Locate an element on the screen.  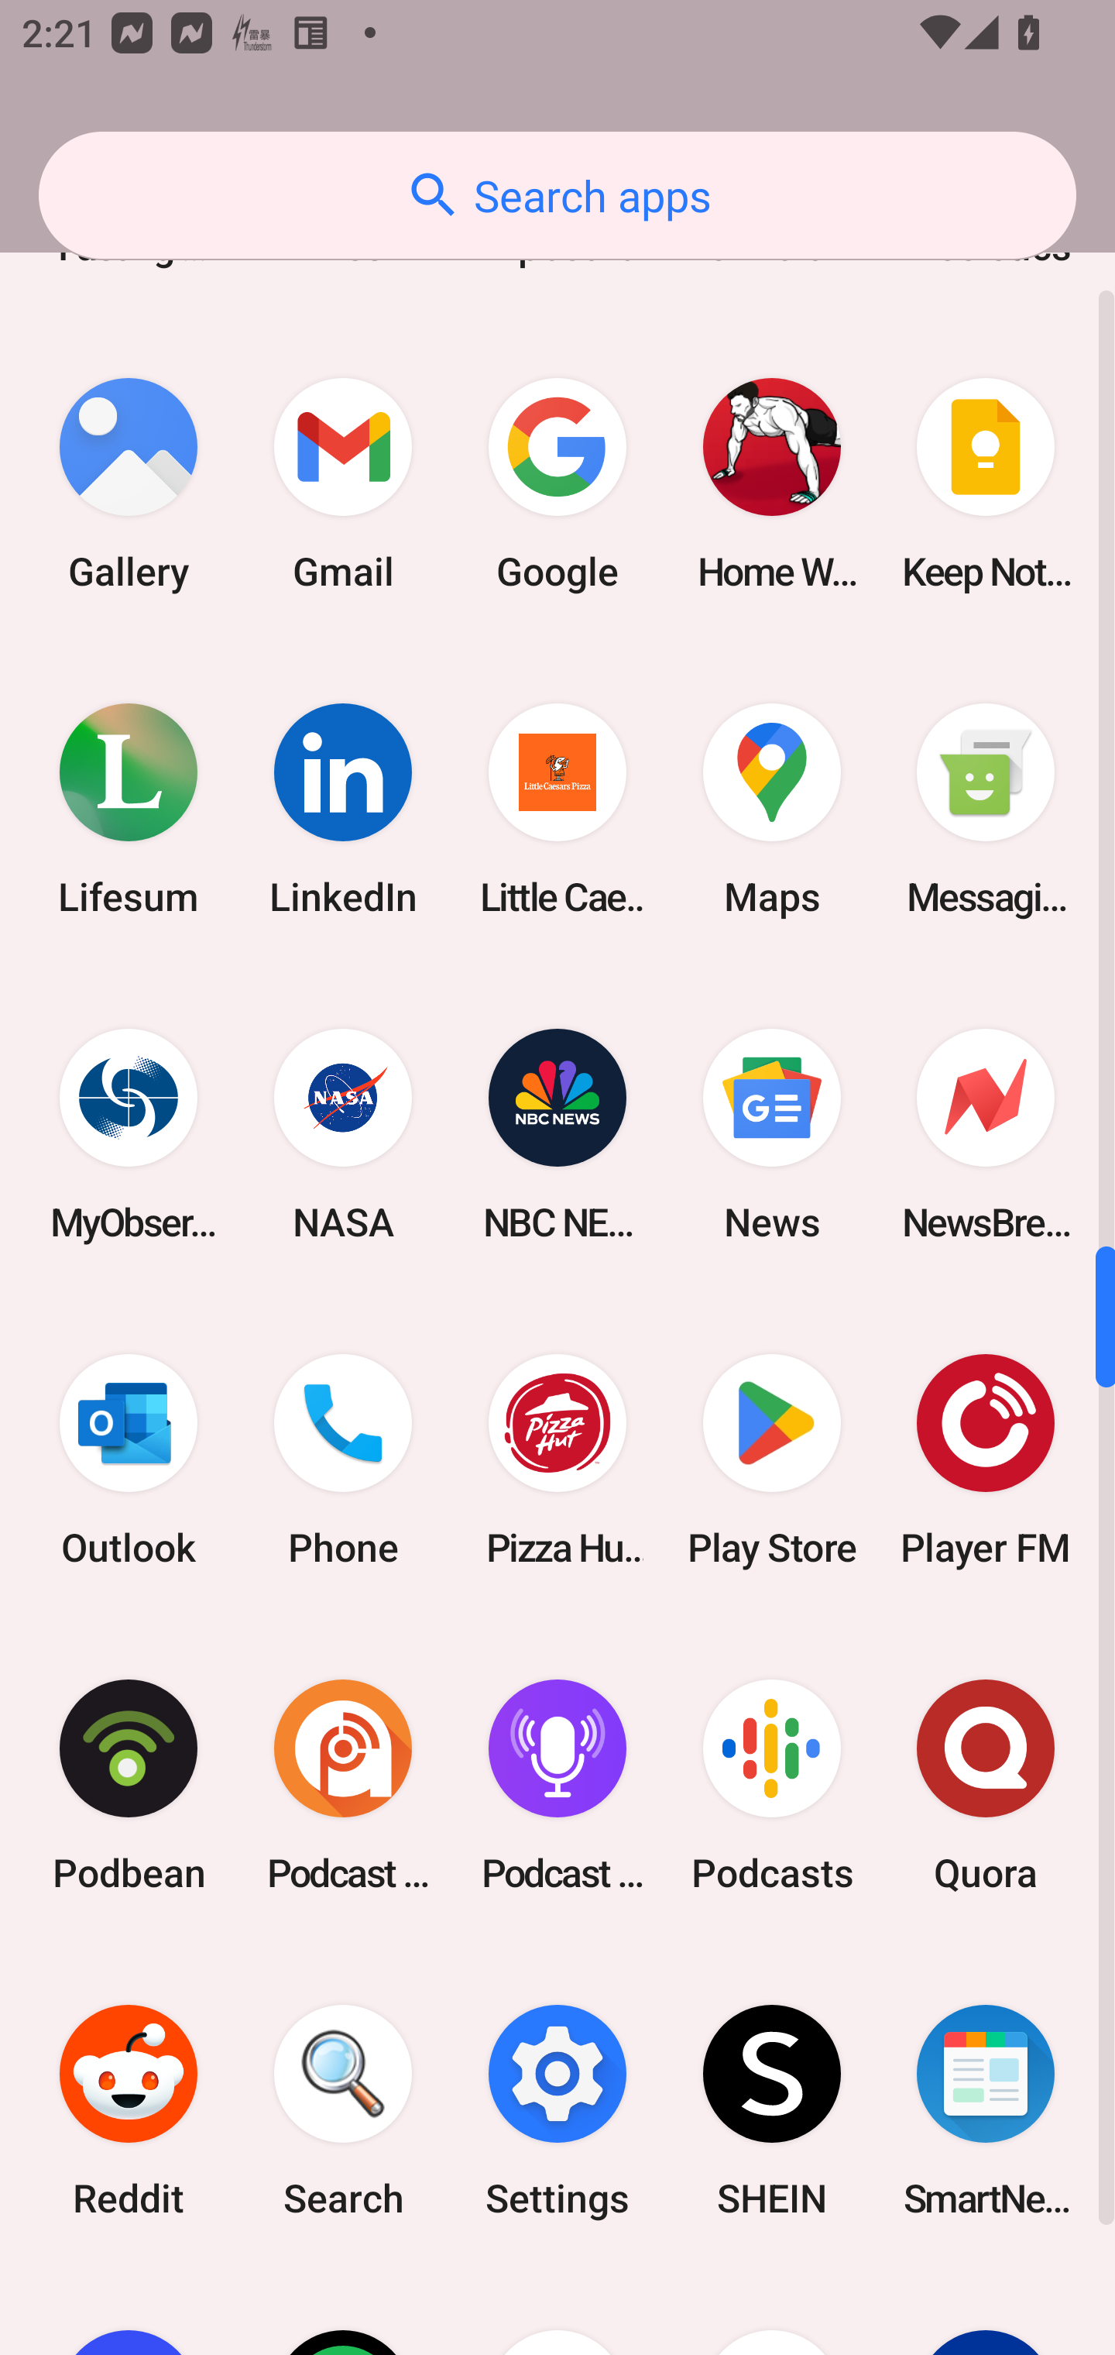
MyObservatory is located at coordinates (129, 1135).